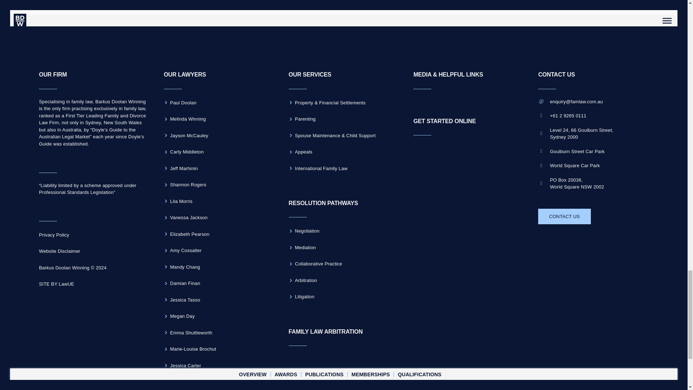 The image size is (693, 390). What do you see at coordinates (219, 168) in the screenshot?
I see `Jeff Marhinin` at bounding box center [219, 168].